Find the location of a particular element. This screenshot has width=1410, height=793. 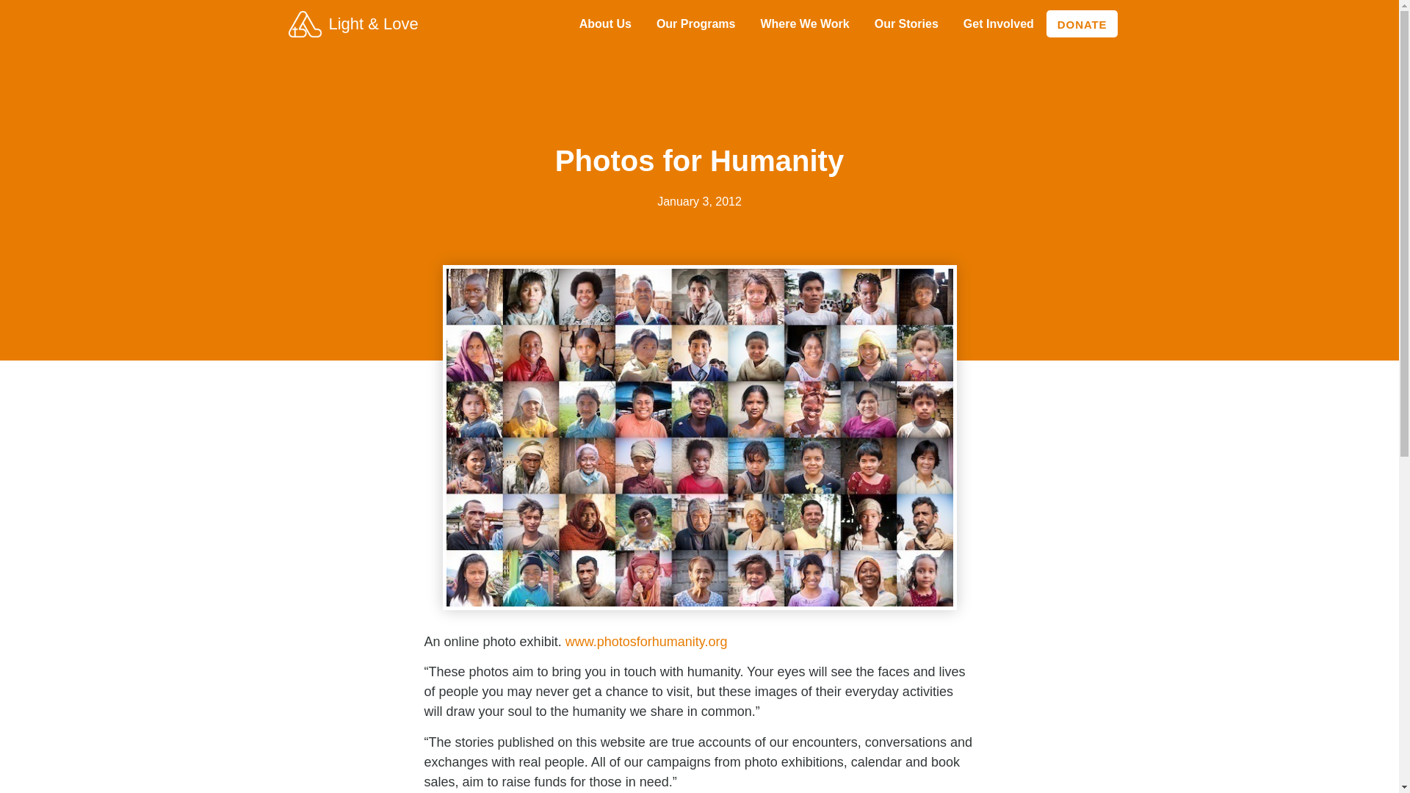

Our Stories is located at coordinates (906, 23).